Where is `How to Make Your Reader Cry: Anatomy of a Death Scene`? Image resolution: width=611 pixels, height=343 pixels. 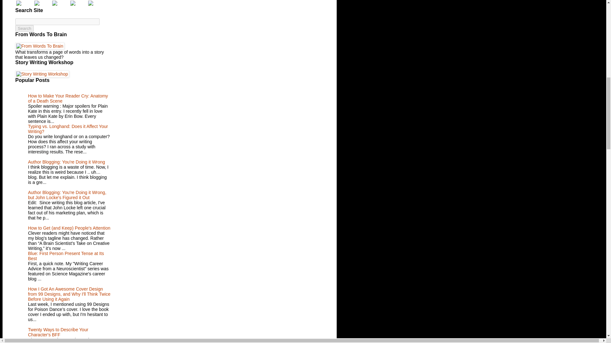
How to Make Your Reader Cry: Anatomy of a Death Scene is located at coordinates (68, 98).